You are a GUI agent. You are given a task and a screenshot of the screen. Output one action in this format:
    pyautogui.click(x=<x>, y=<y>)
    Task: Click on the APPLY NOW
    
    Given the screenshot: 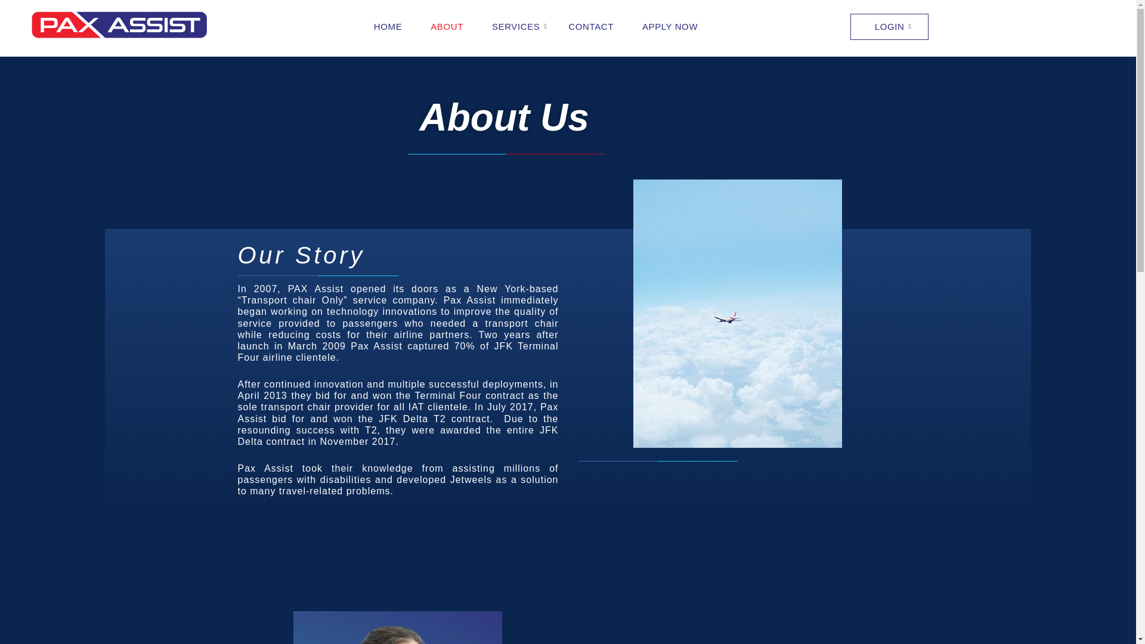 What is the action you would take?
    pyautogui.click(x=670, y=27)
    